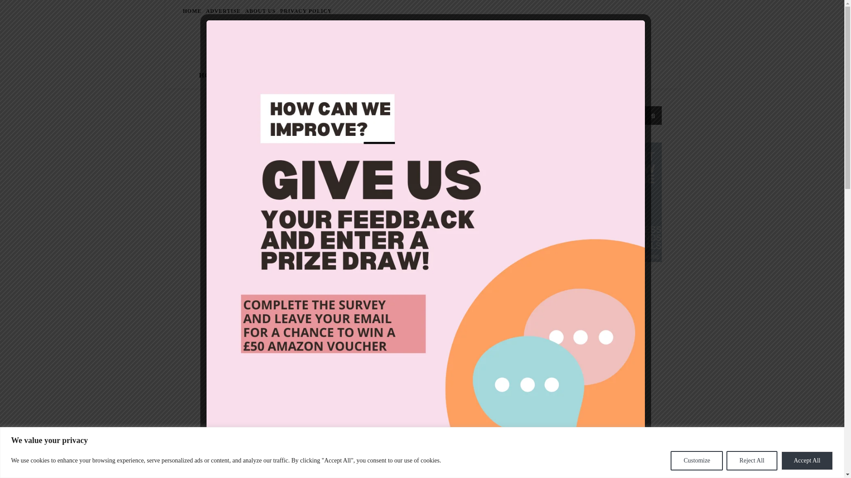 The image size is (851, 478). What do you see at coordinates (416, 75) in the screenshot?
I see `OPINION` at bounding box center [416, 75].